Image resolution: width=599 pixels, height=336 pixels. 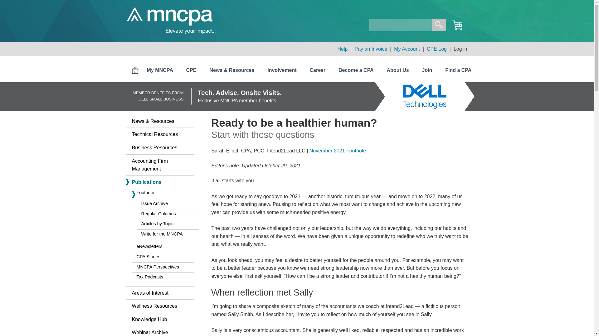 I want to click on My Account, so click(x=407, y=49).